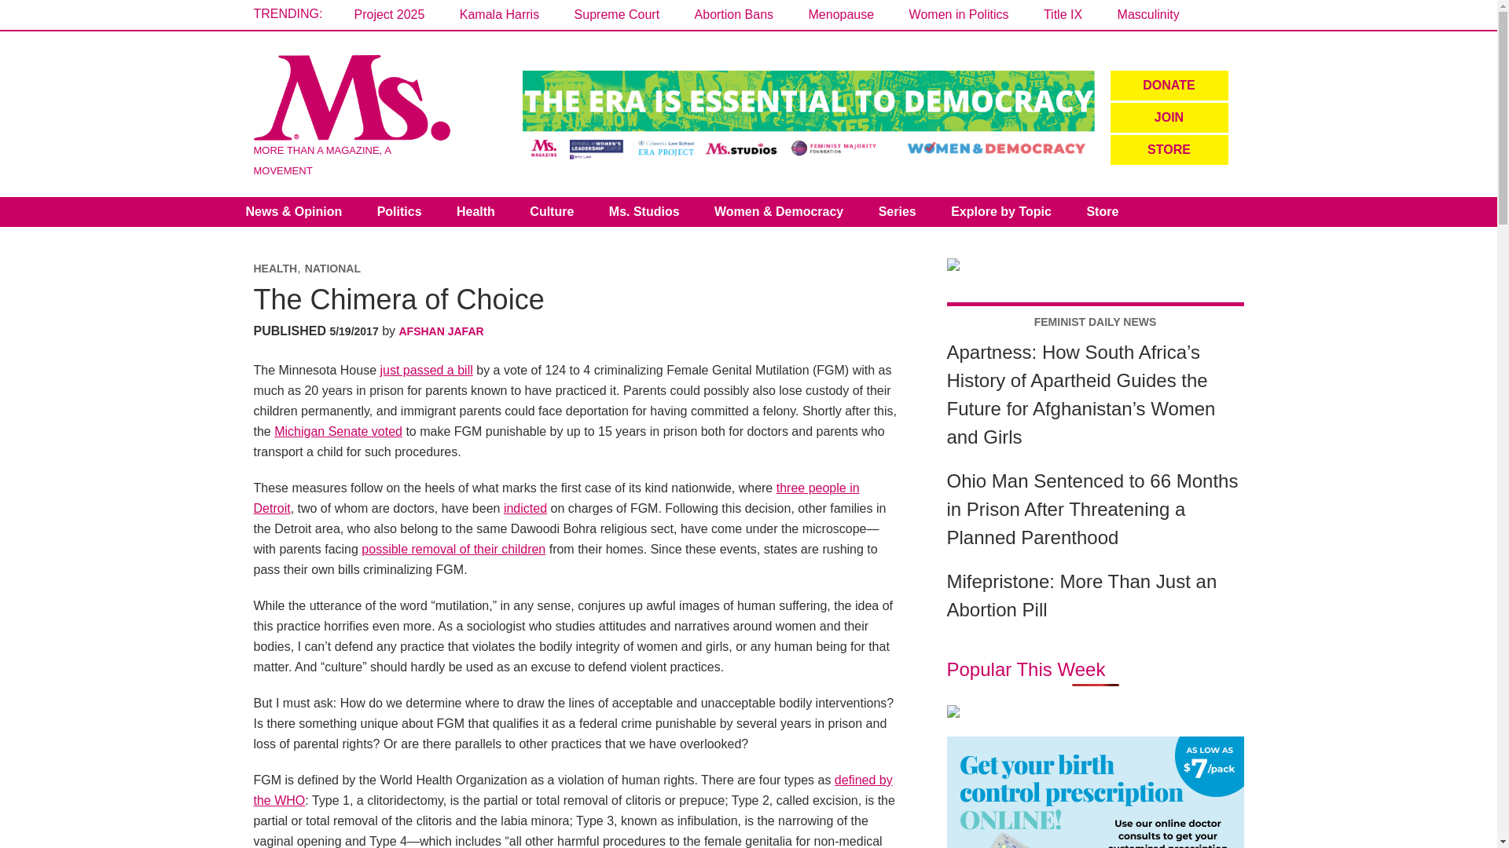 The height and width of the screenshot is (848, 1509). I want to click on Culture, so click(552, 212).